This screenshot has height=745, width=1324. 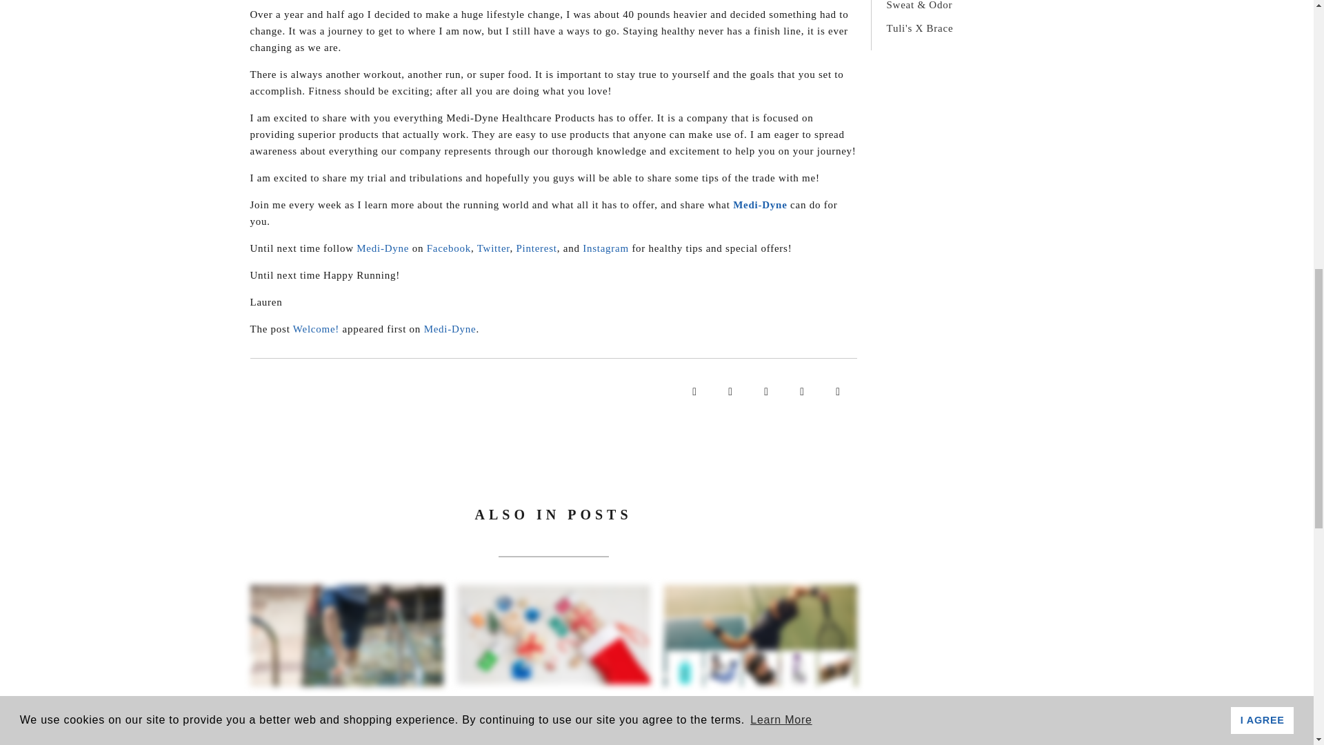 What do you see at coordinates (382, 248) in the screenshot?
I see `Medi-Dyne website` at bounding box center [382, 248].